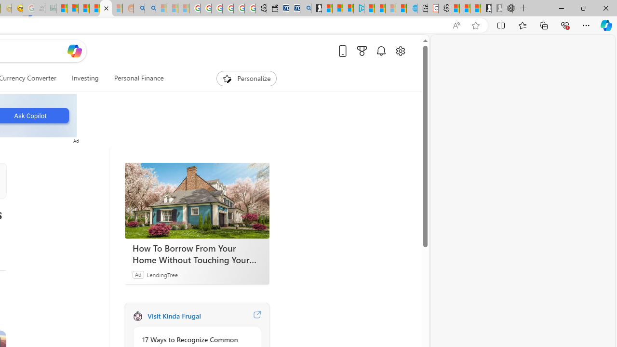  Describe the element at coordinates (162, 274) in the screenshot. I see `LendingTree` at that location.